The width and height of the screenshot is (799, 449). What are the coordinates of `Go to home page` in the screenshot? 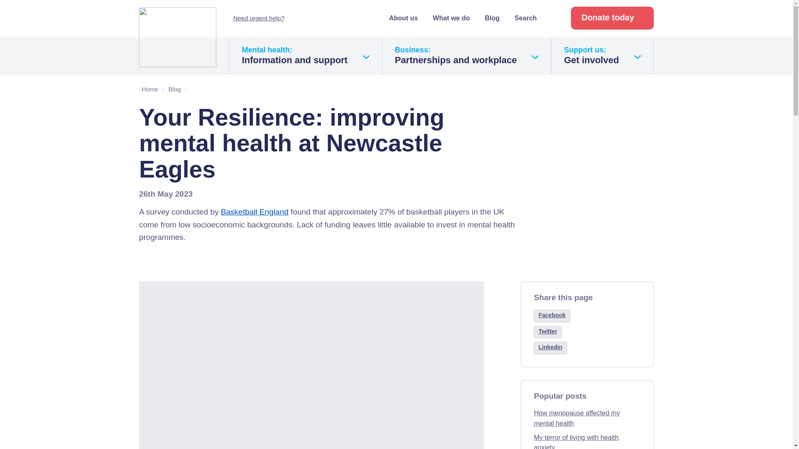 It's located at (178, 37).